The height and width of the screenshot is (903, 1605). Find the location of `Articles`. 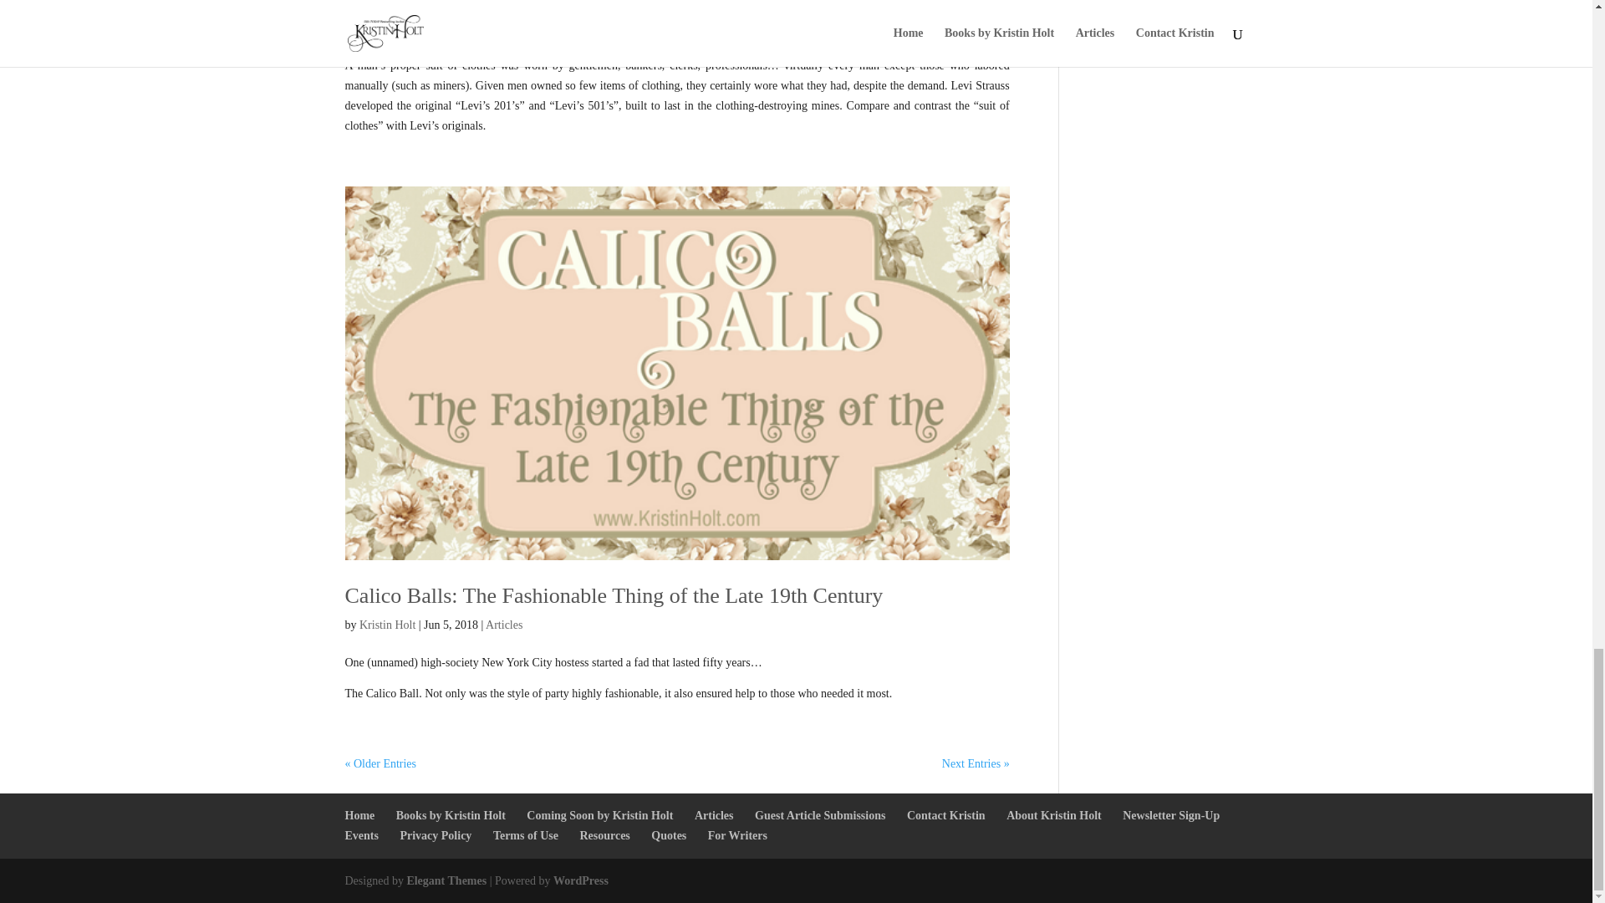

Articles is located at coordinates (504, 624).